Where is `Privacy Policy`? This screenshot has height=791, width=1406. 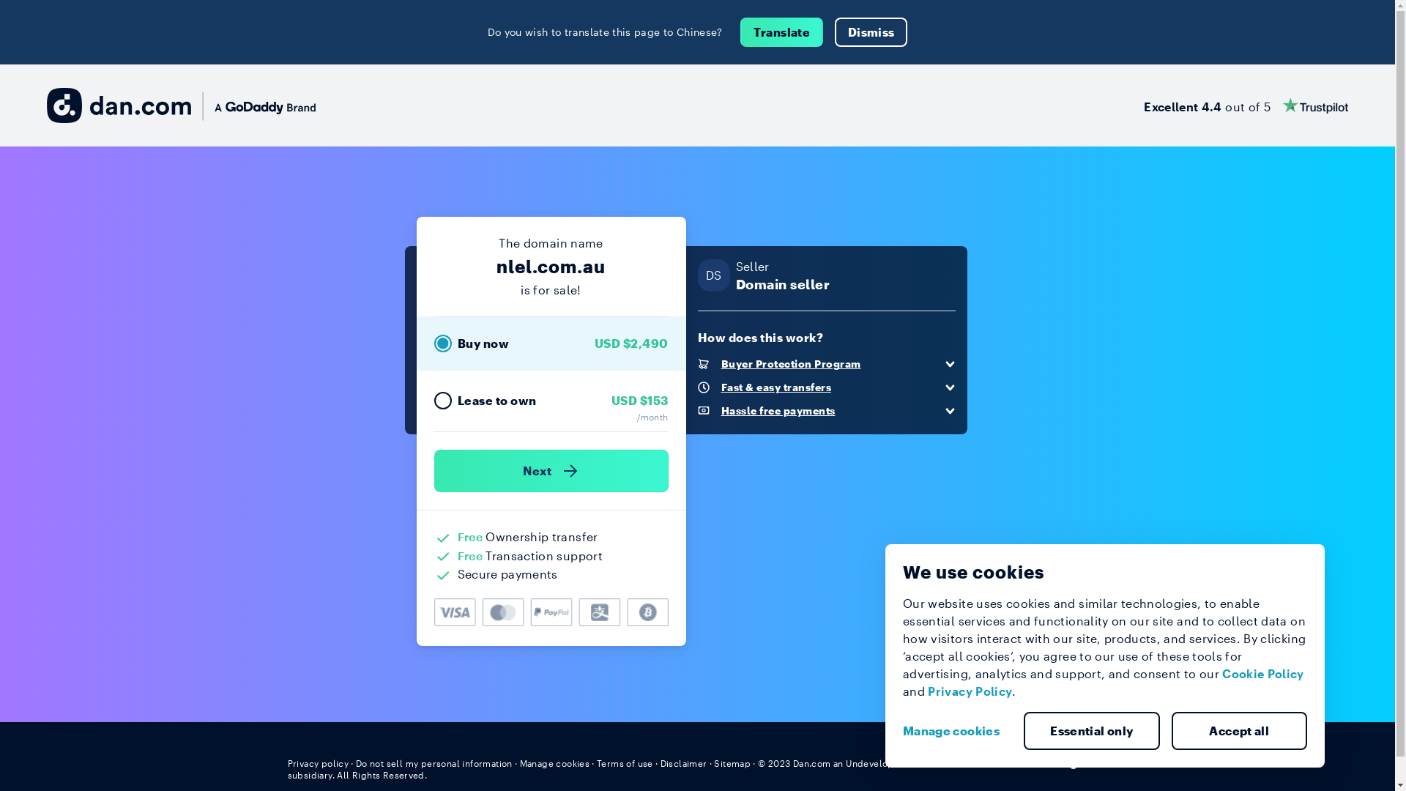 Privacy Policy is located at coordinates (970, 691).